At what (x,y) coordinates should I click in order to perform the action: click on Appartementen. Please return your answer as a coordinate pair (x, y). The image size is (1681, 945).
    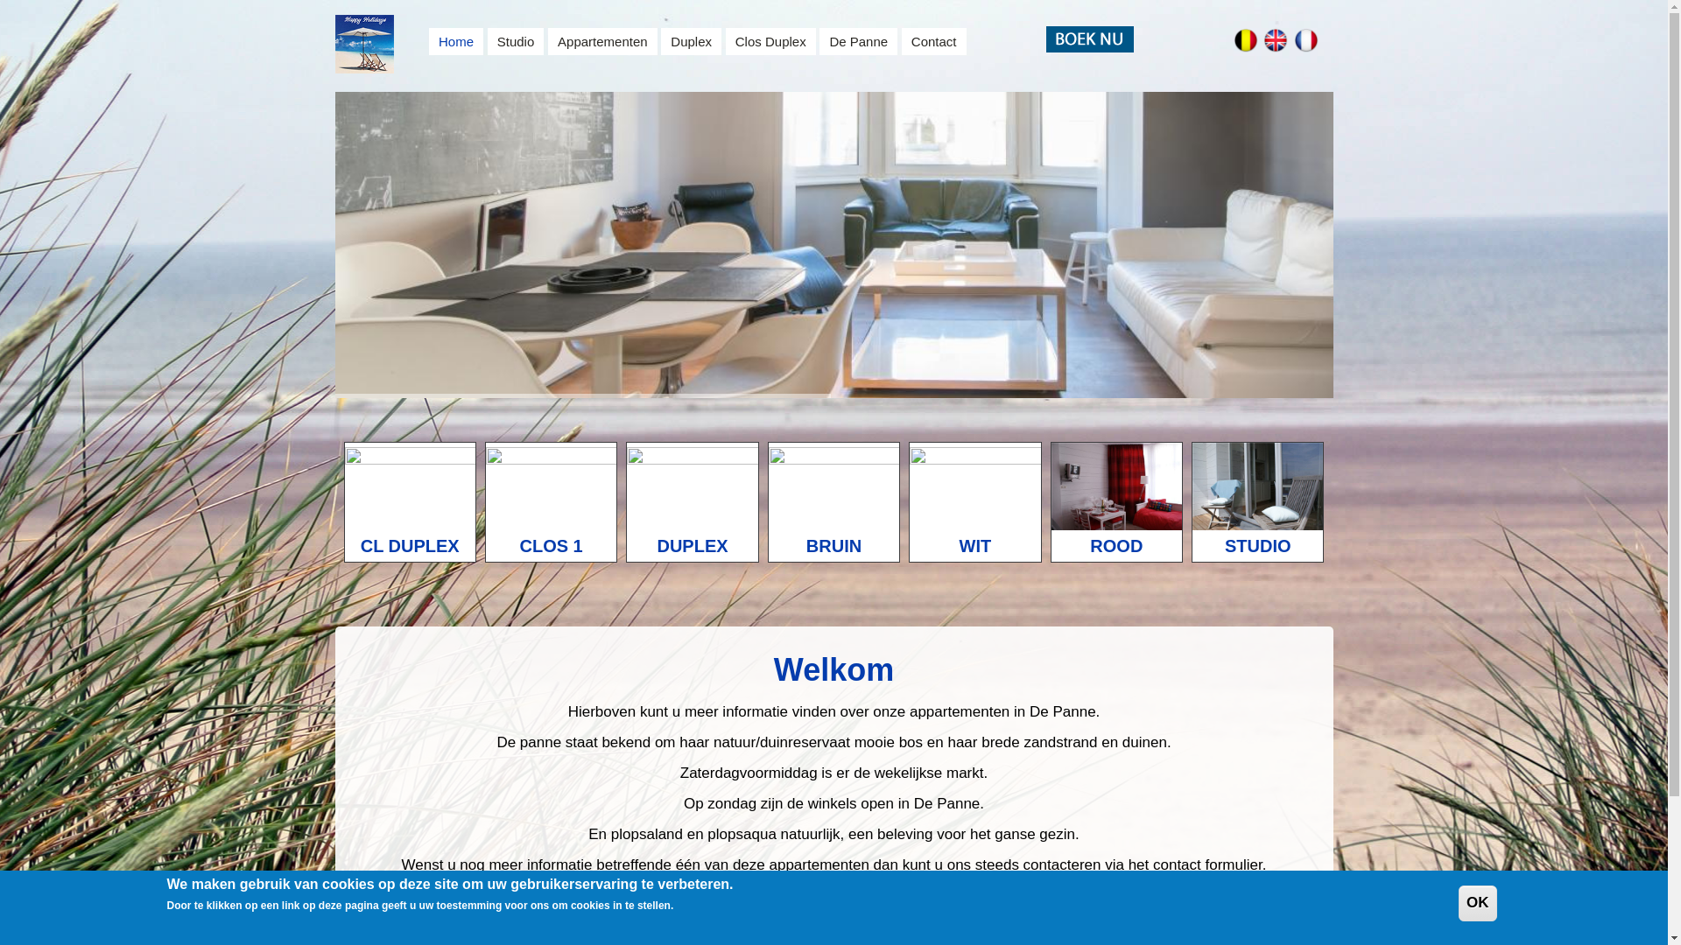
    Looking at the image, I should click on (602, 42).